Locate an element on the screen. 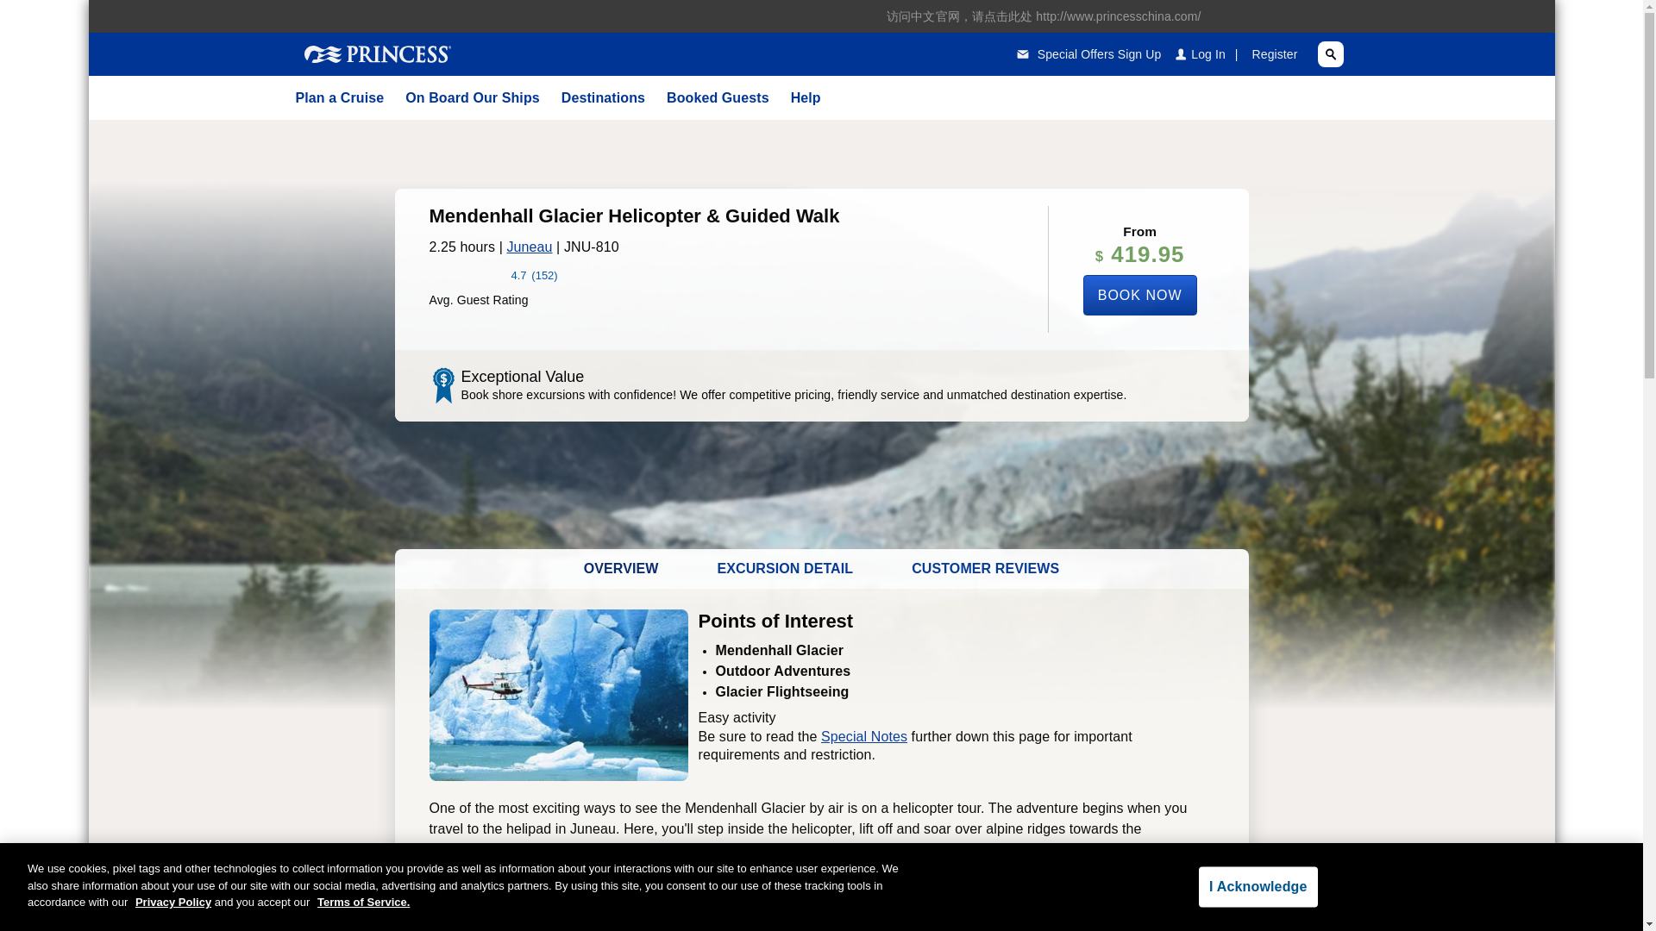 The width and height of the screenshot is (1656, 931). CUSTOMER REVIEWS is located at coordinates (985, 569).